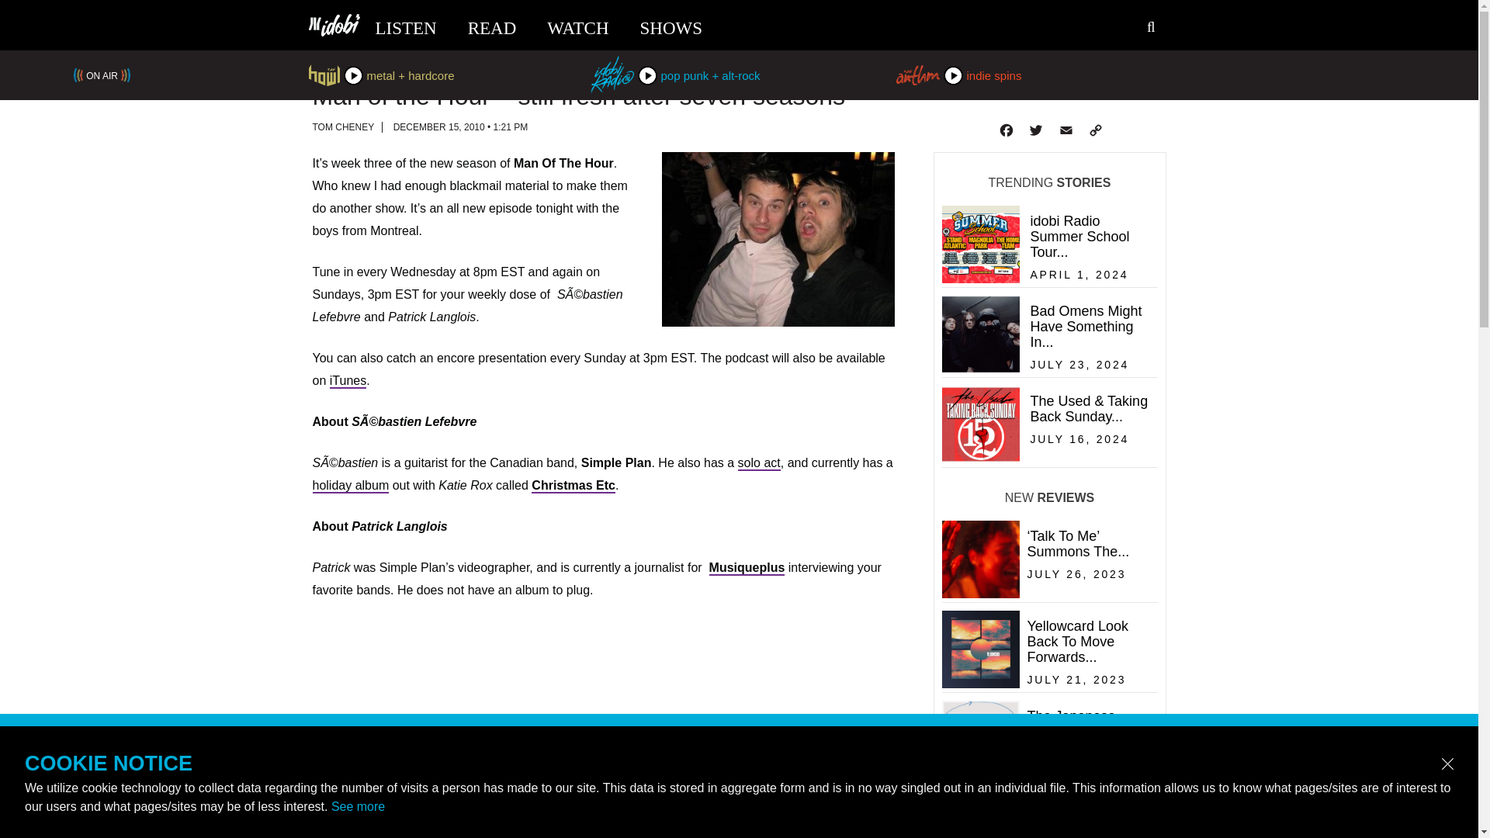 The height and width of the screenshot is (838, 1490). Describe the element at coordinates (759, 462) in the screenshot. I see `Musiqueplus` at that location.